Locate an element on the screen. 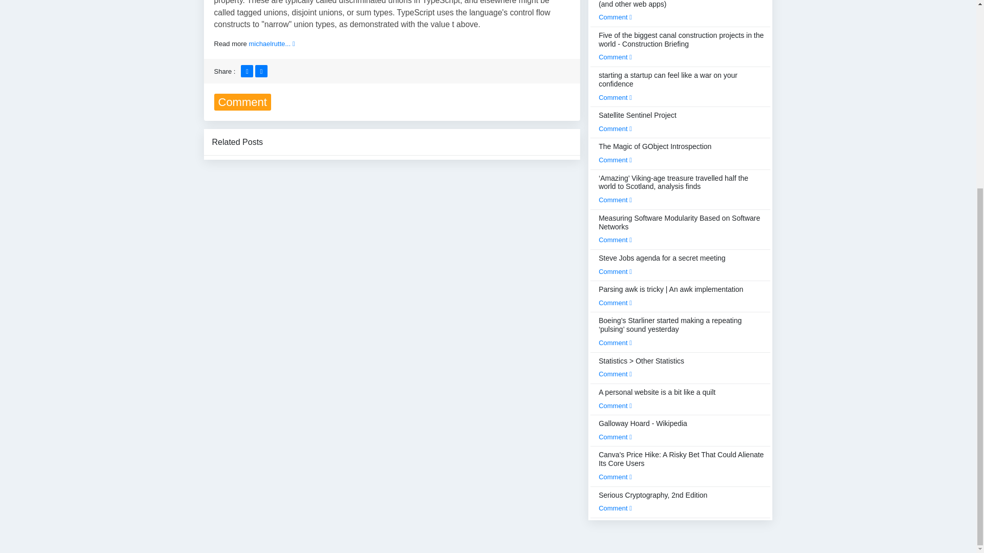 This screenshot has height=553, width=984. starting a startup can feel like a war on your confidence is located at coordinates (681, 86).